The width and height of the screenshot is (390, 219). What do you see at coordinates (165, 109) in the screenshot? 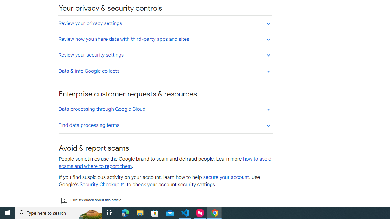
I see `Data processing through Google Cloud` at bounding box center [165, 109].